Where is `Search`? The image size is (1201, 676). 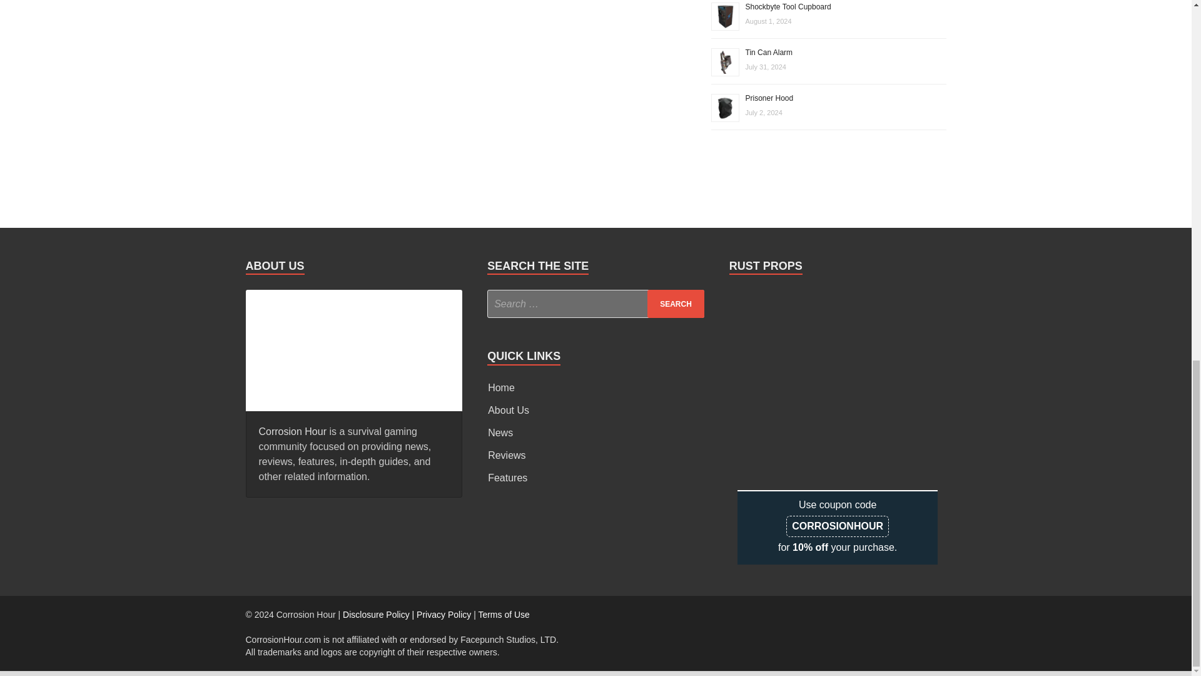
Search is located at coordinates (676, 304).